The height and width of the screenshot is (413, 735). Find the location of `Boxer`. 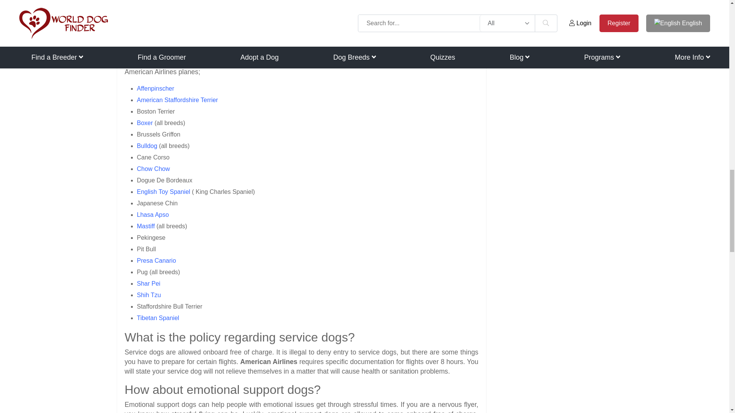

Boxer is located at coordinates (145, 123).